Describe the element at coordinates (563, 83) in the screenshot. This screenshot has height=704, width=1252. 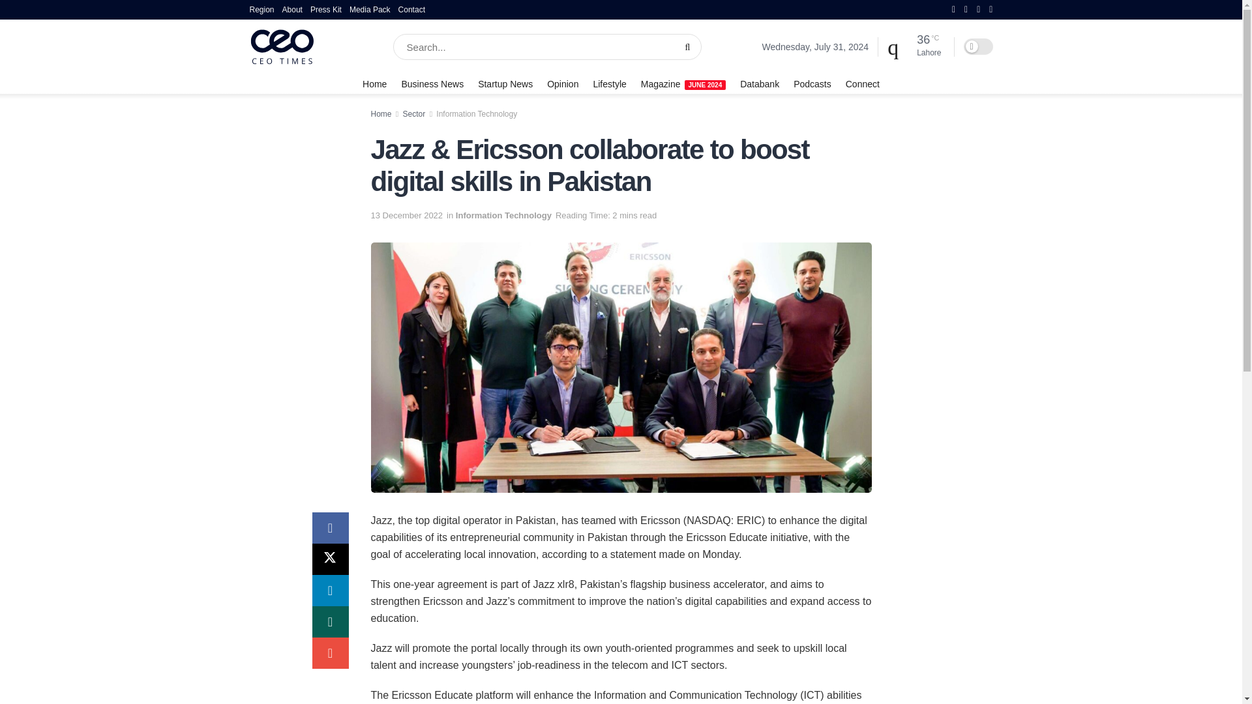
I see `Opinion` at that location.